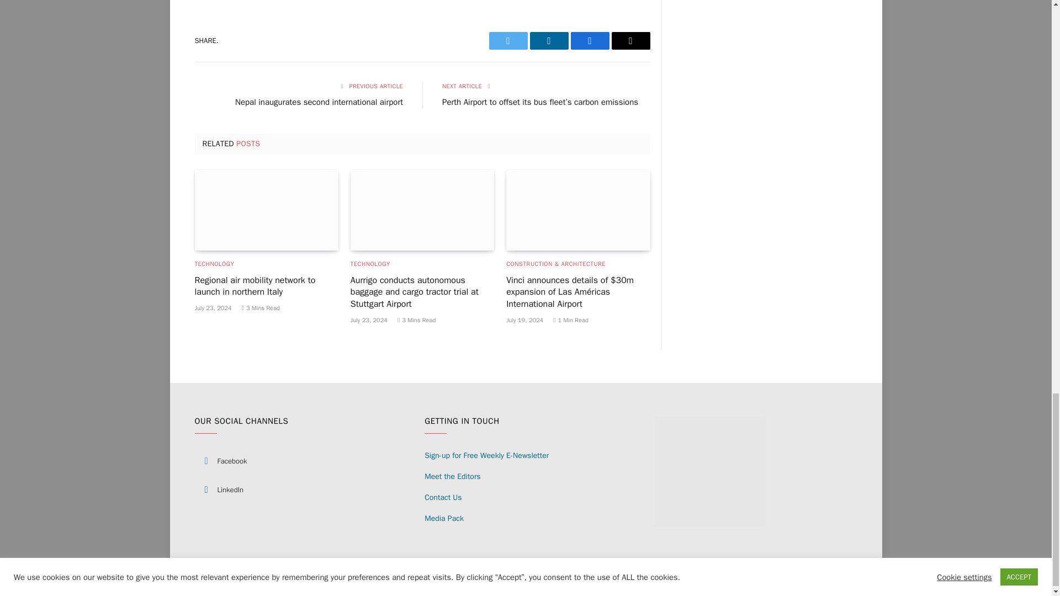 The image size is (1060, 596). I want to click on Share on LinkedIn, so click(549, 41).